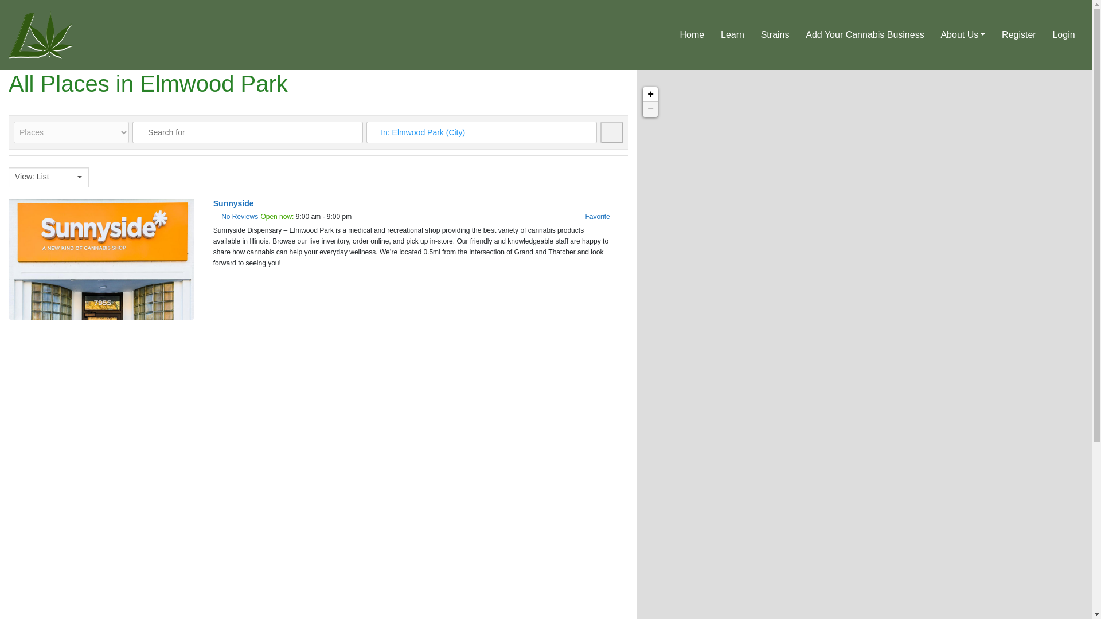  Describe the element at coordinates (234, 203) in the screenshot. I see `Sunnyside` at that location.